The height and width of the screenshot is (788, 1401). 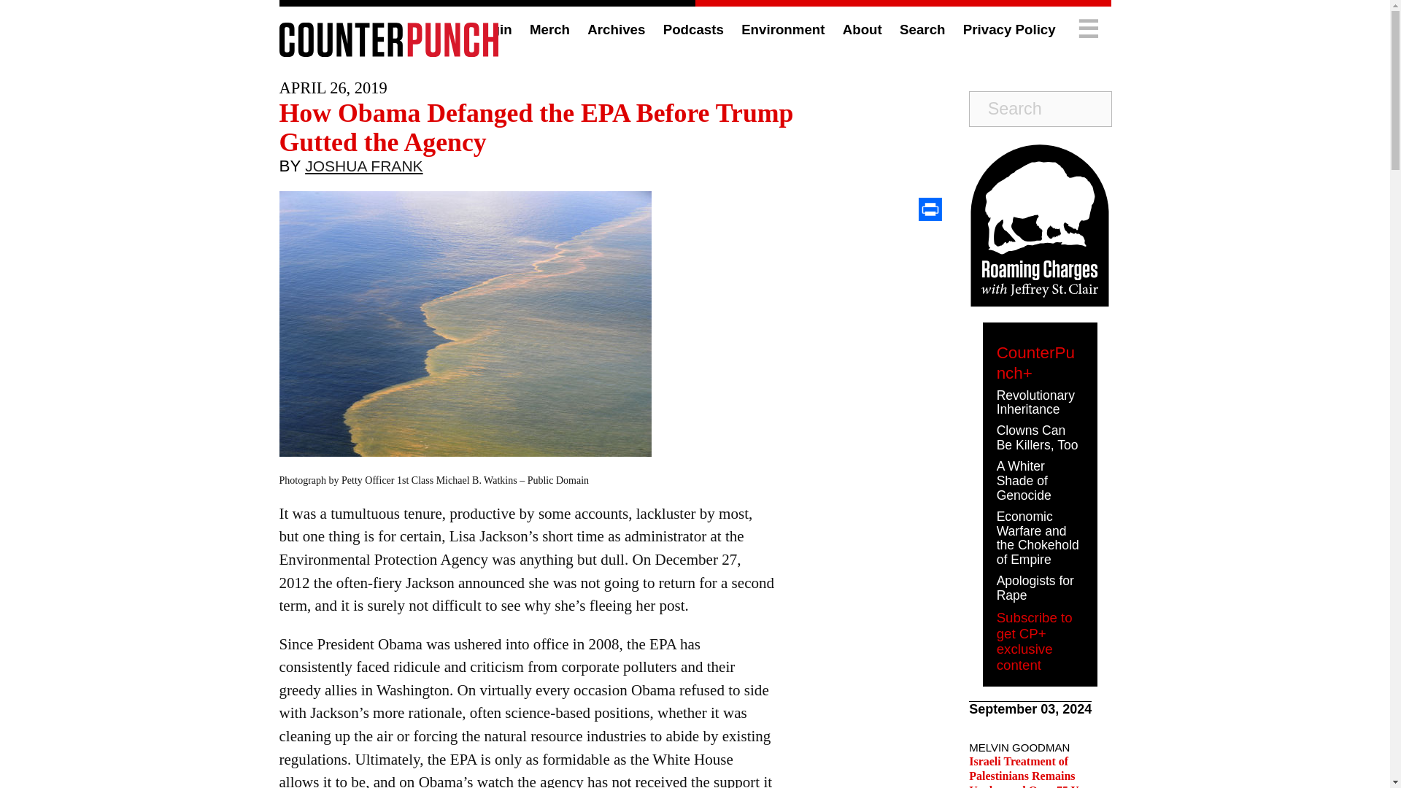 What do you see at coordinates (930, 209) in the screenshot?
I see `Print This Post` at bounding box center [930, 209].